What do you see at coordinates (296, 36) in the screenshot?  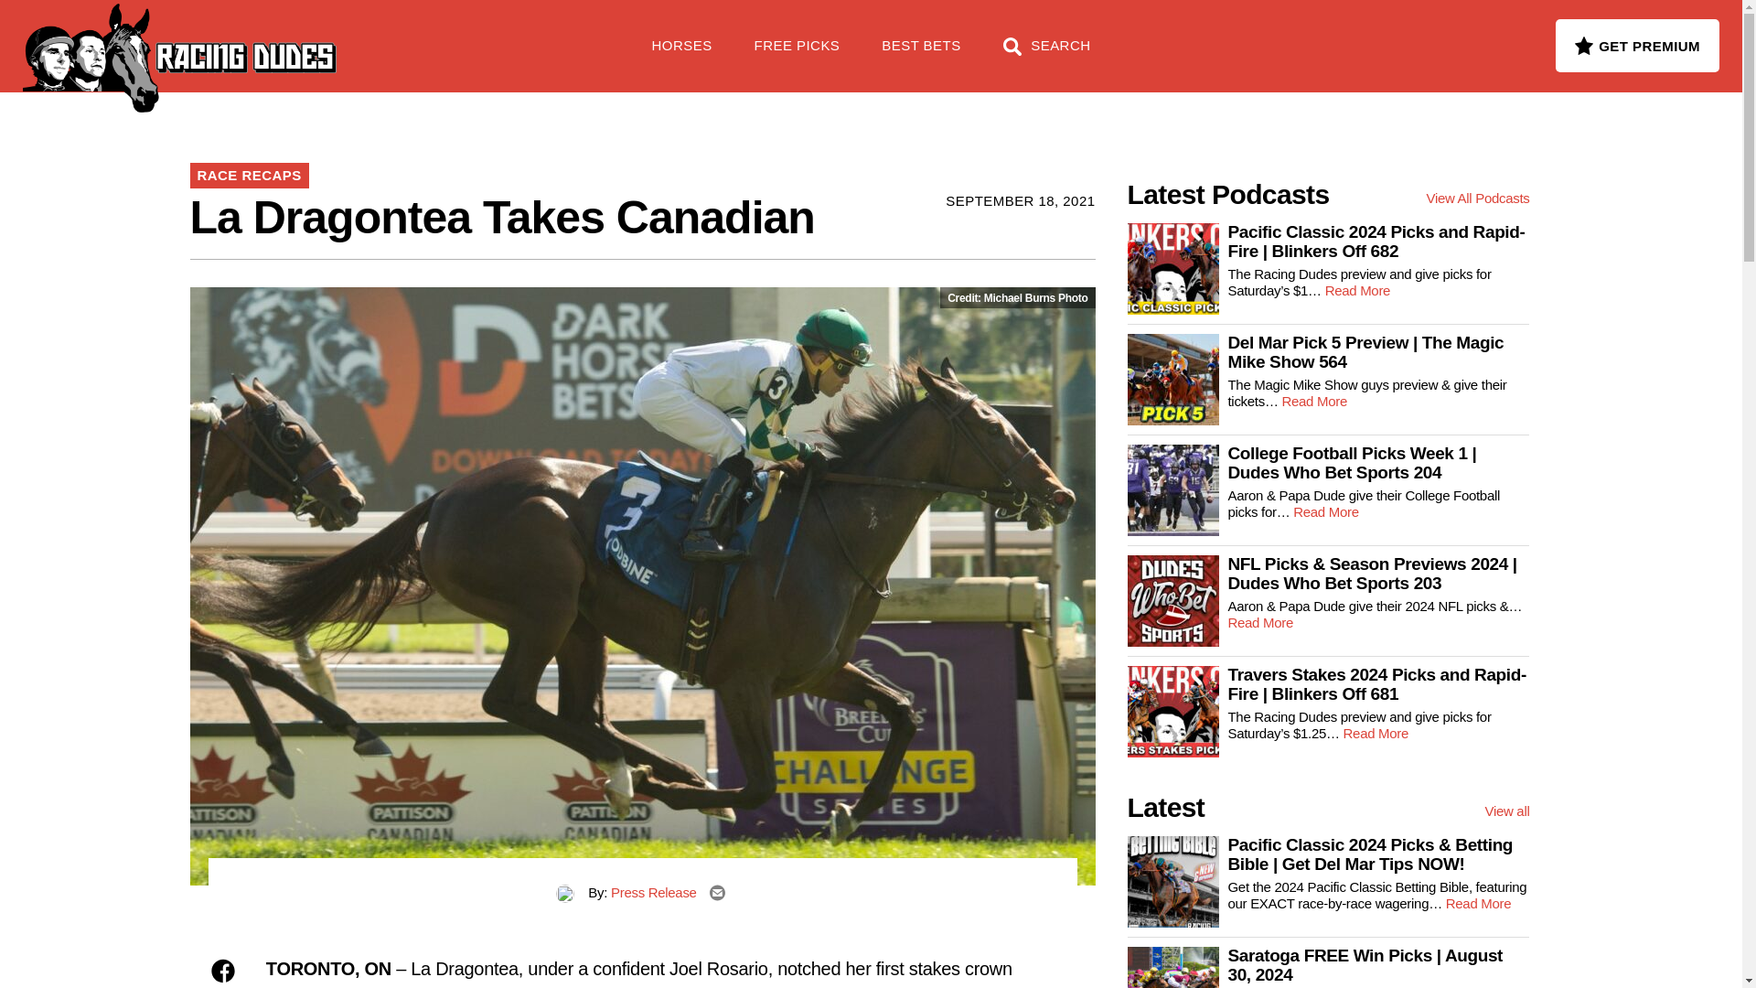 I see `FREE PICKS` at bounding box center [296, 36].